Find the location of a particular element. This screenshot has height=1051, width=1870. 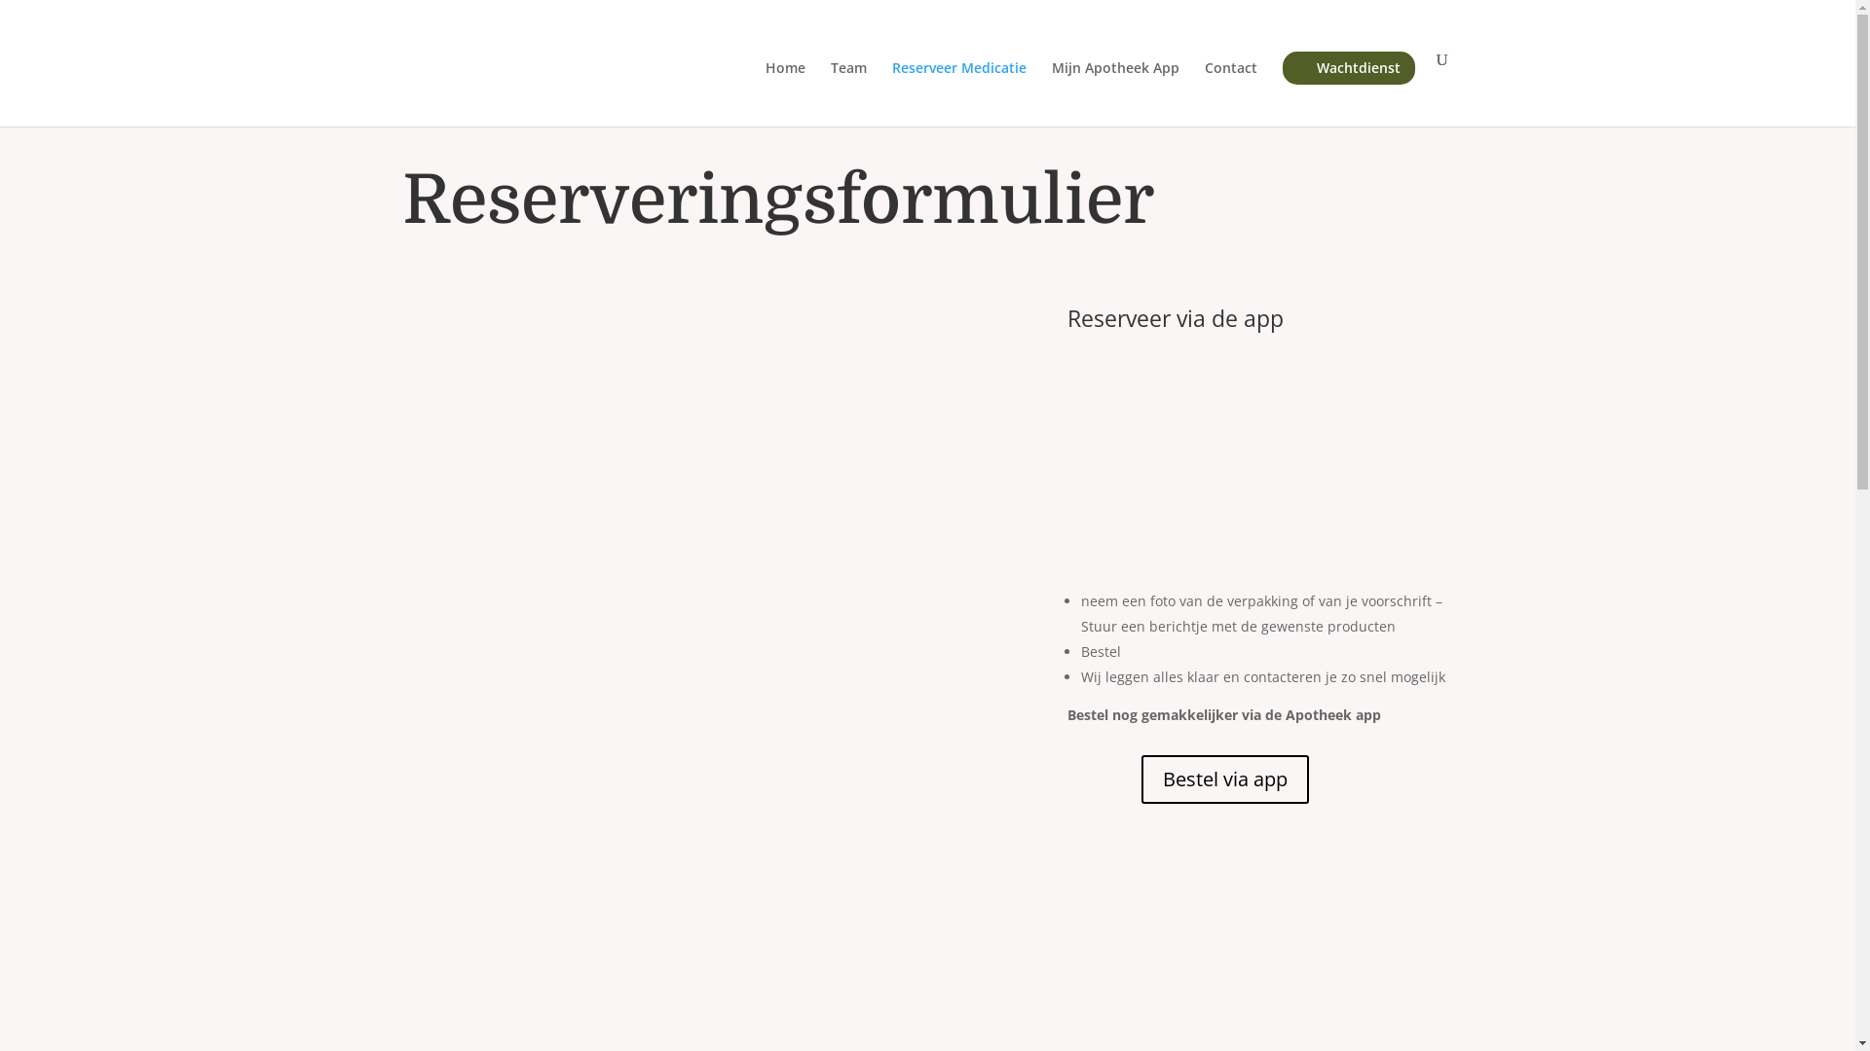

Bestel via app is located at coordinates (1225, 779).